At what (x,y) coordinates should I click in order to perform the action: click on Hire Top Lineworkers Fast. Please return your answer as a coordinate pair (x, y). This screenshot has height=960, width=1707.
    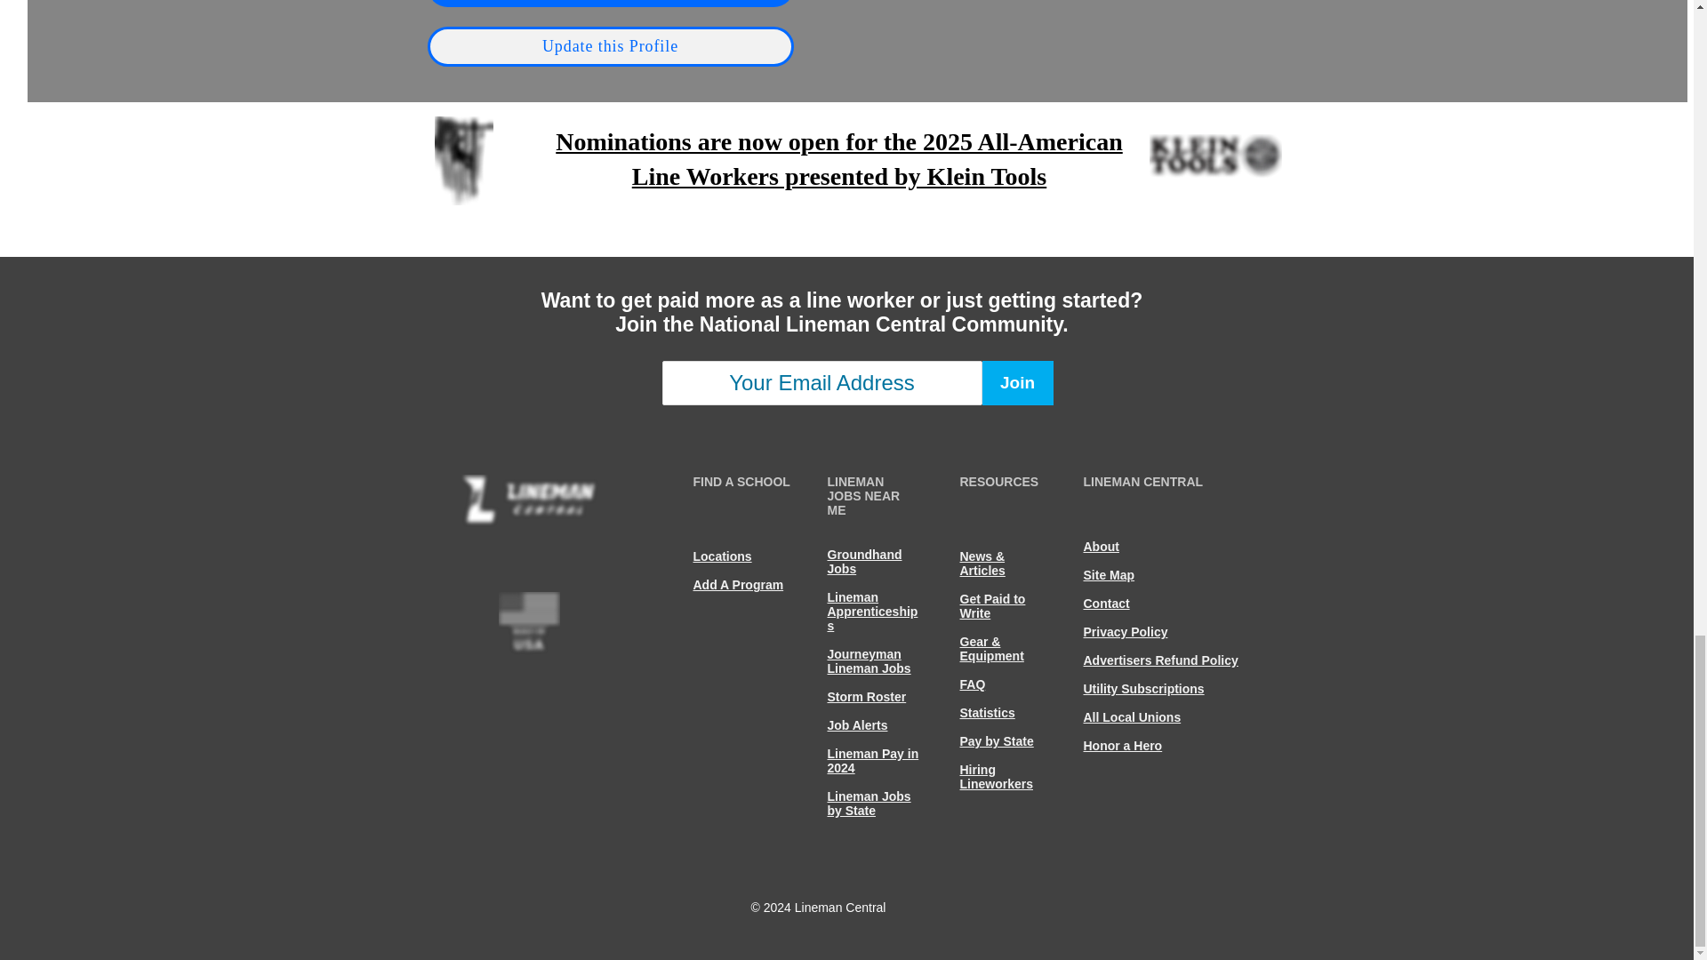
    Looking at the image, I should click on (610, 4).